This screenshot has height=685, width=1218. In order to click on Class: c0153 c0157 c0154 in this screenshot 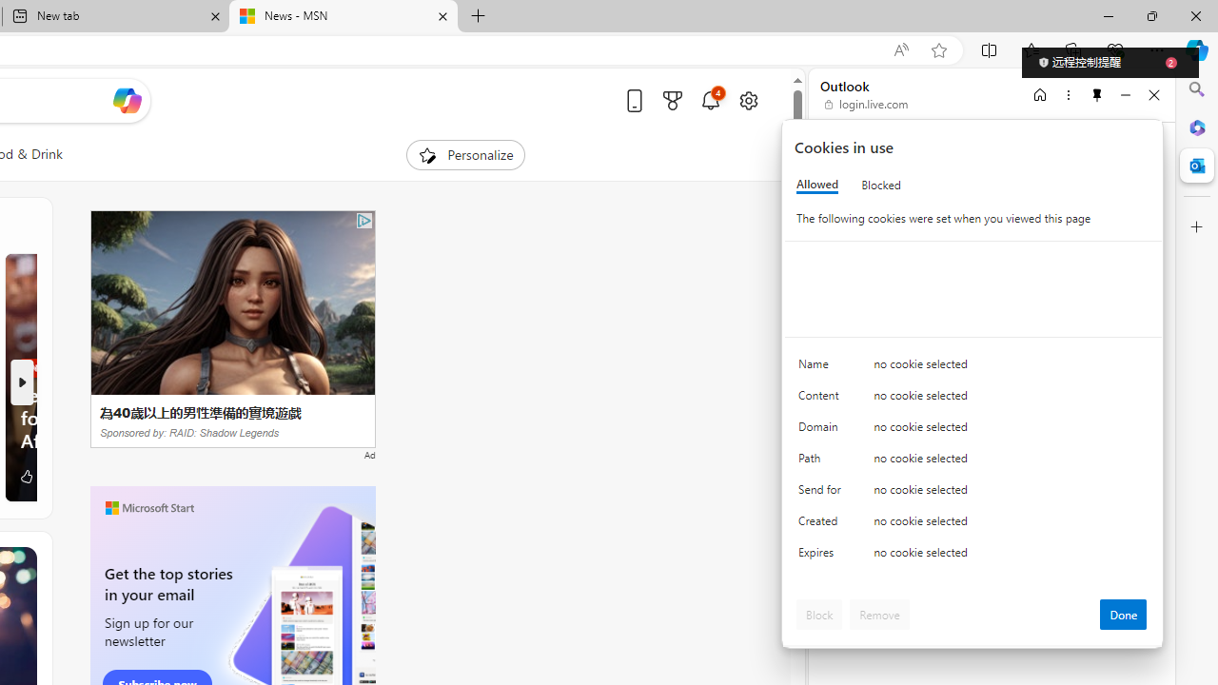, I will do `click(973, 367)`.